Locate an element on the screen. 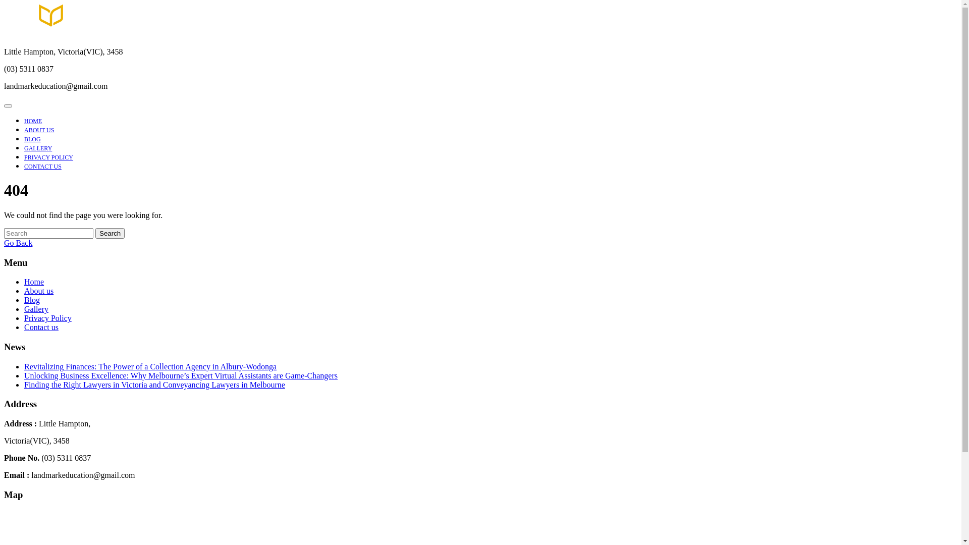  Contact us is located at coordinates (41, 327).